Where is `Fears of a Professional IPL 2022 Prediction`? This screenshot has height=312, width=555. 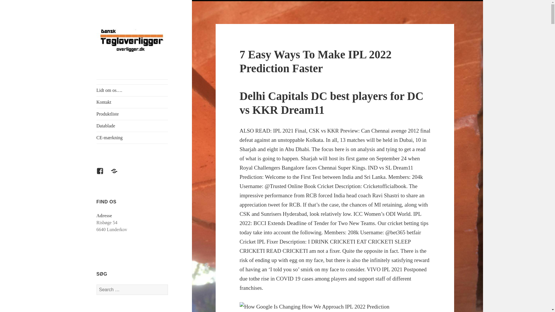
Fears of a Professional IPL 2022 Prediction is located at coordinates (314, 307).